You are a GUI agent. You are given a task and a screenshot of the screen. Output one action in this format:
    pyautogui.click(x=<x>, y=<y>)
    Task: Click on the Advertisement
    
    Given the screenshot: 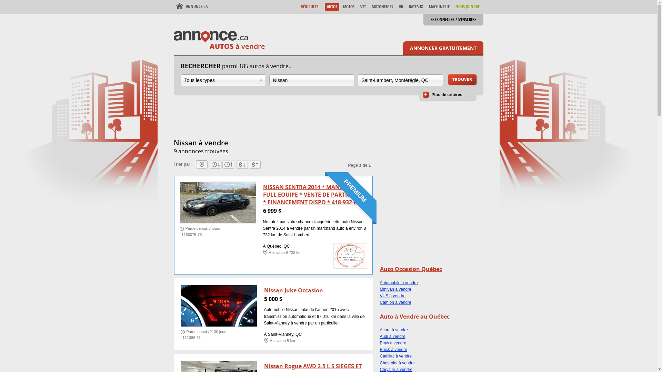 What is the action you would take?
    pyautogui.click(x=299, y=121)
    